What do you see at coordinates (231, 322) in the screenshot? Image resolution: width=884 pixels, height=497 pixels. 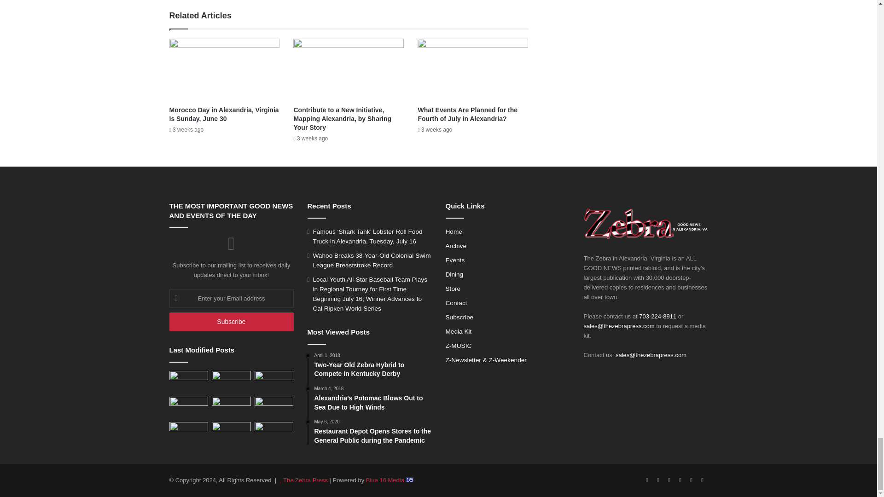 I see `Subscribe` at bounding box center [231, 322].